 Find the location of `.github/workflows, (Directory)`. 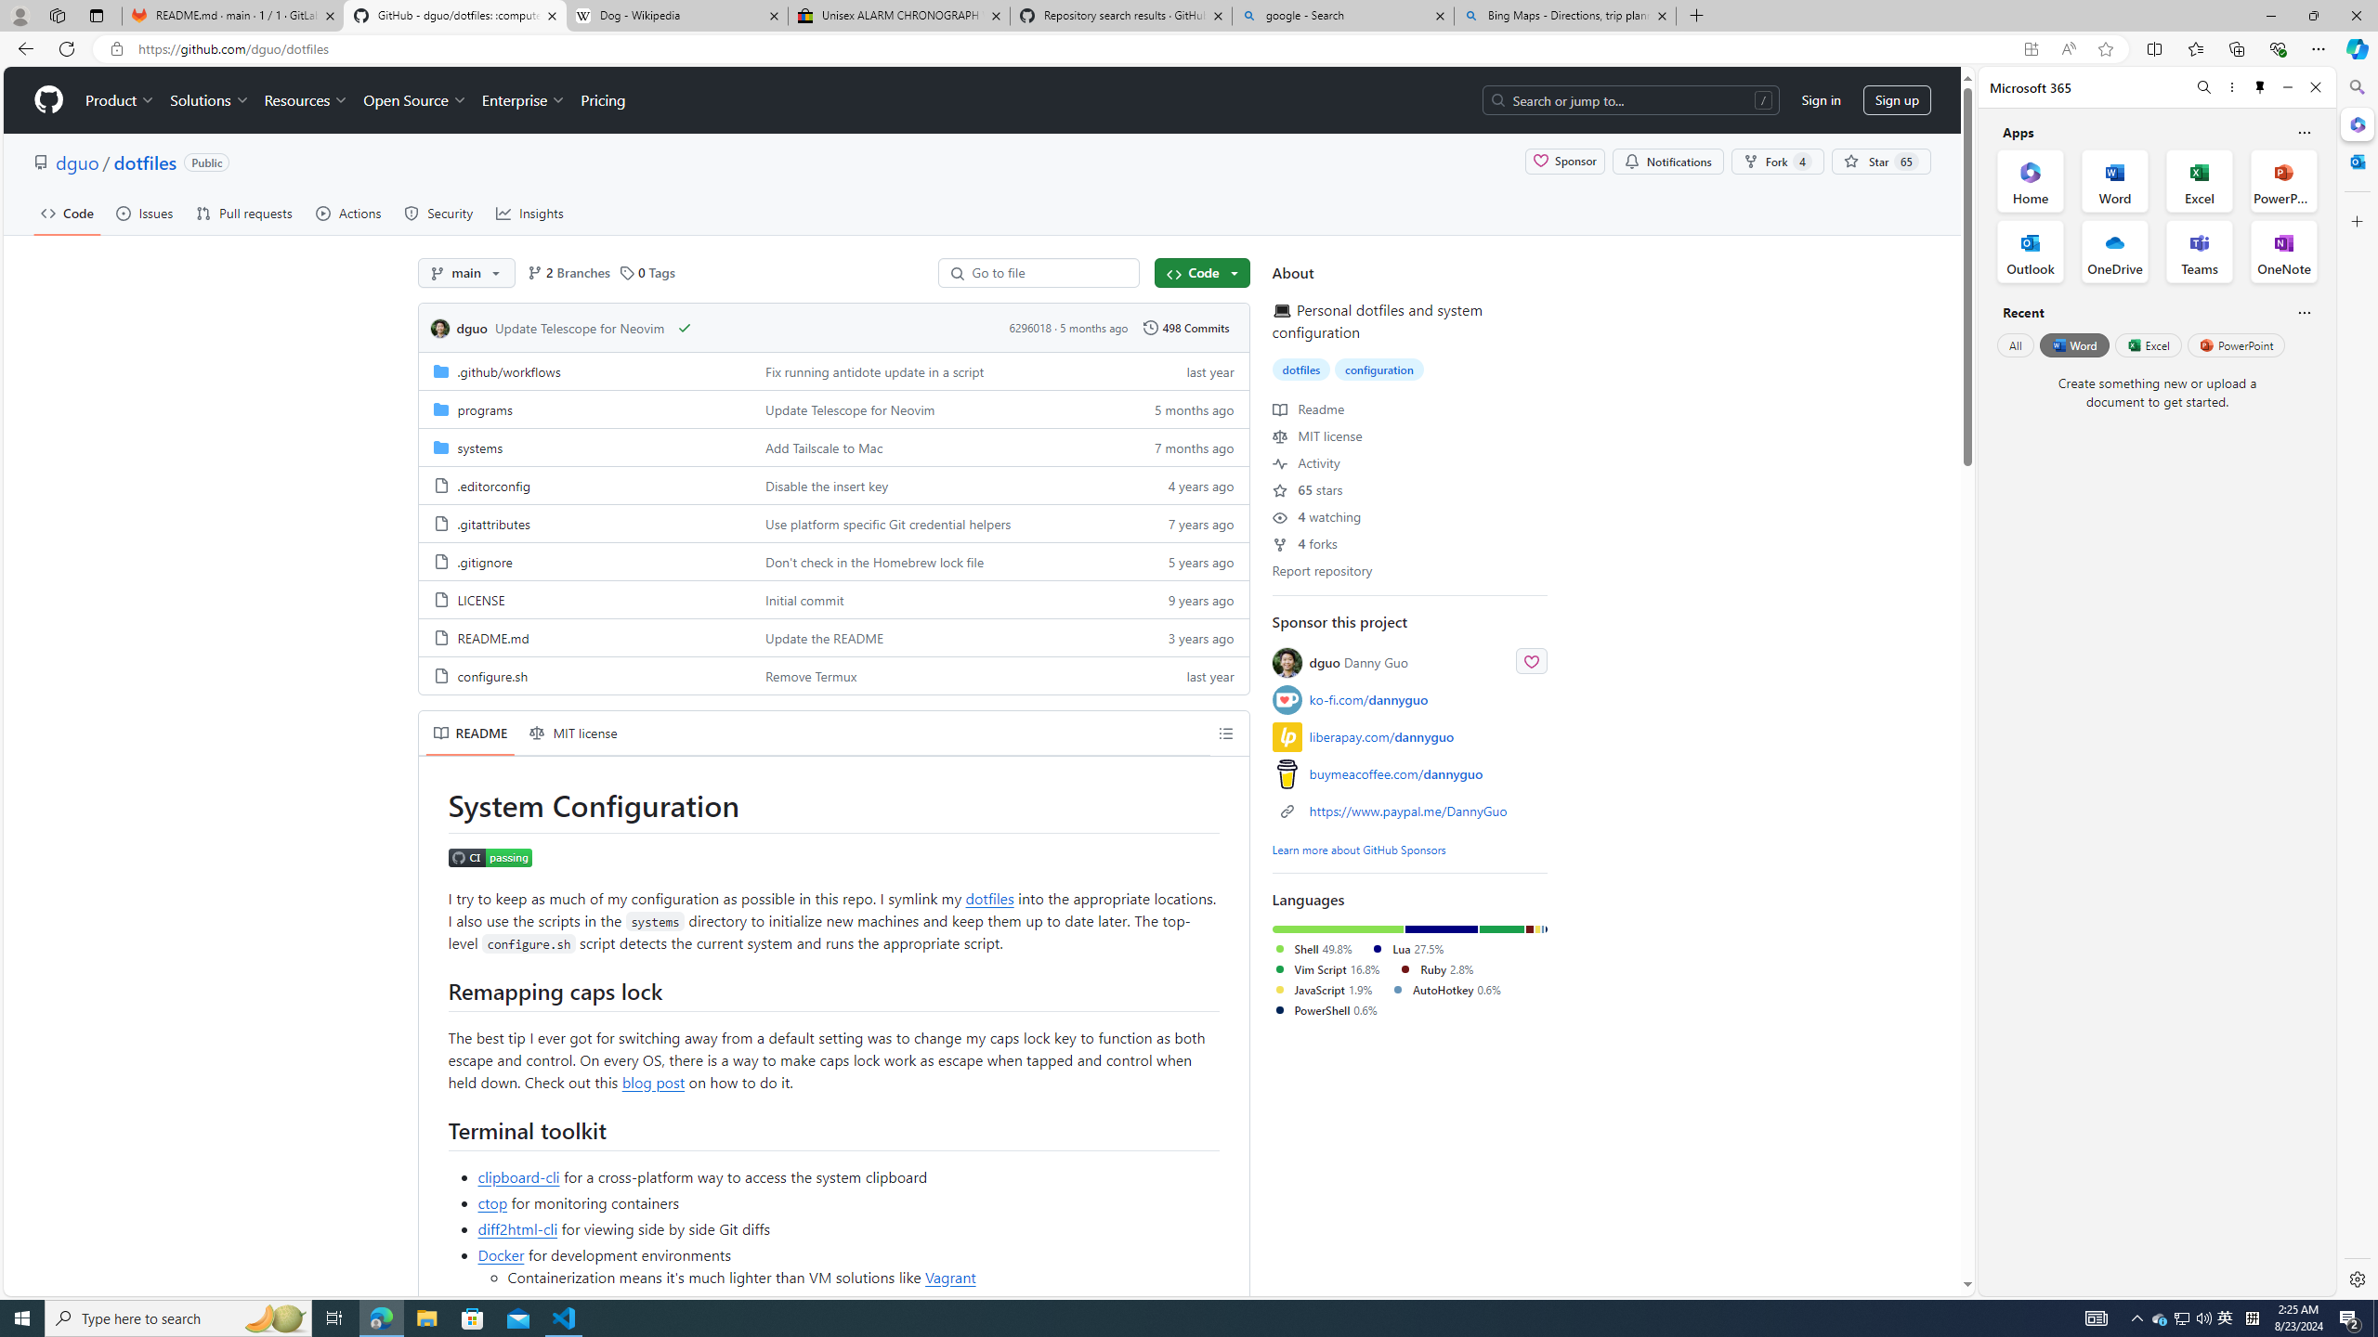

.github/workflows, (Directory) is located at coordinates (584, 370).